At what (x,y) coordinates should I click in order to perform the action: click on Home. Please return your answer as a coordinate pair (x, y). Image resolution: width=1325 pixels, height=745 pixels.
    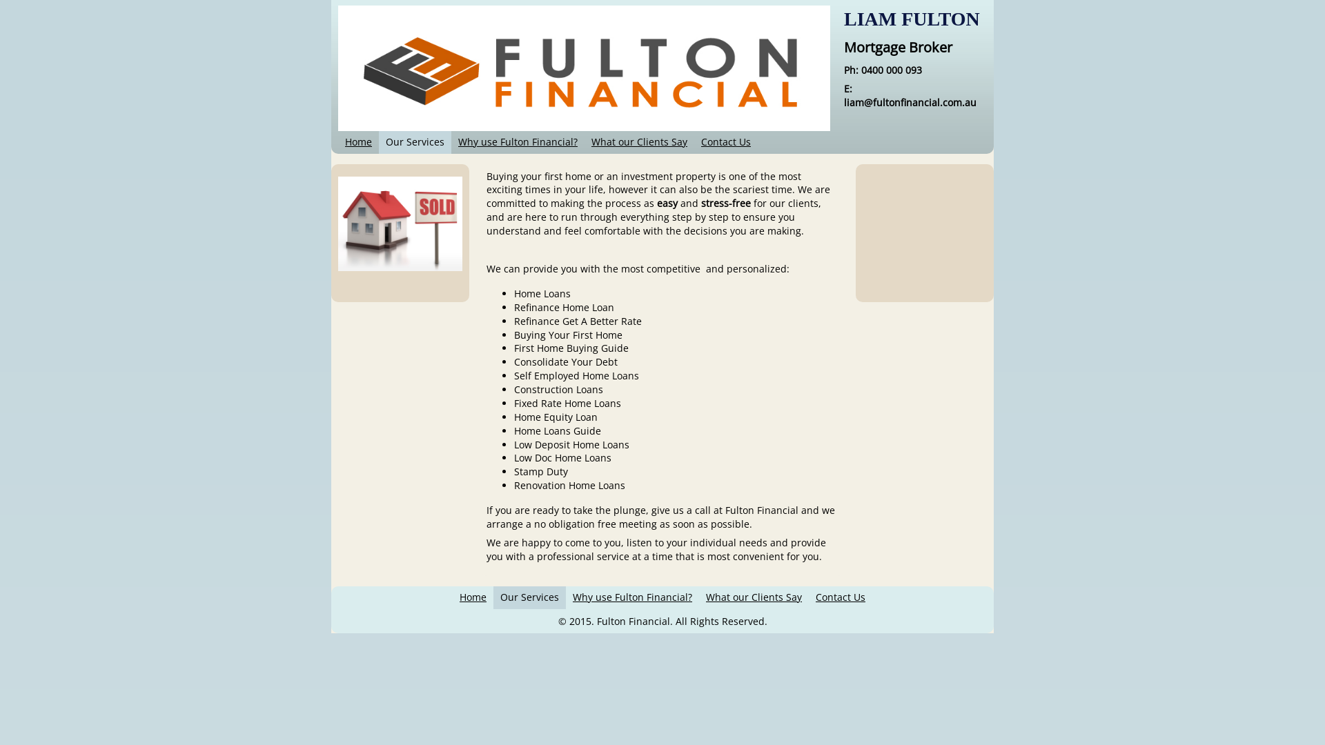
    Looking at the image, I should click on (358, 142).